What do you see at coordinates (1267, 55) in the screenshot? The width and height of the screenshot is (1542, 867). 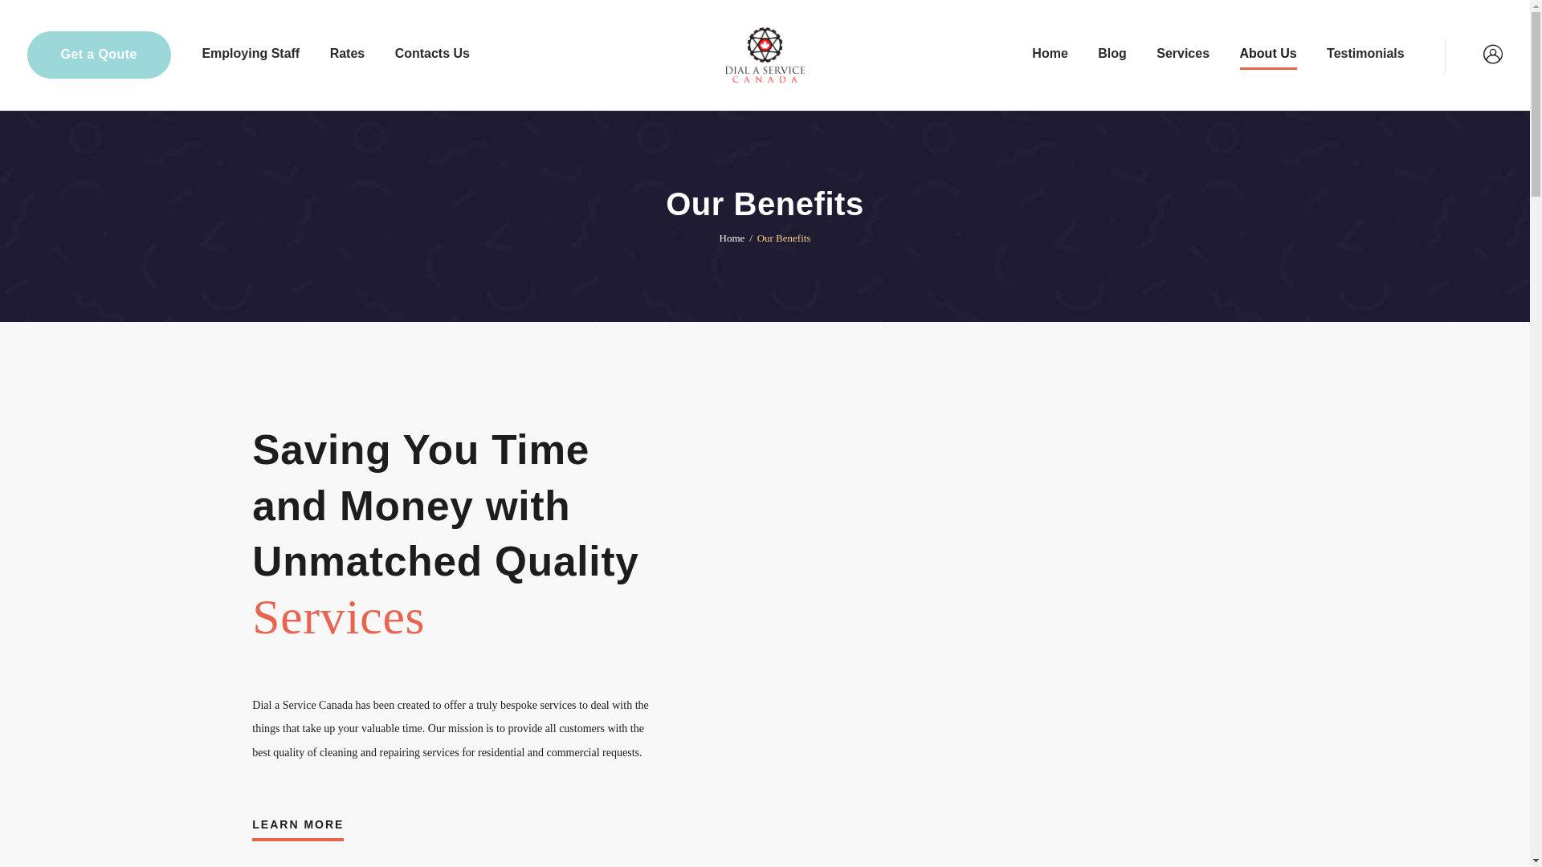 I see `About Us` at bounding box center [1267, 55].